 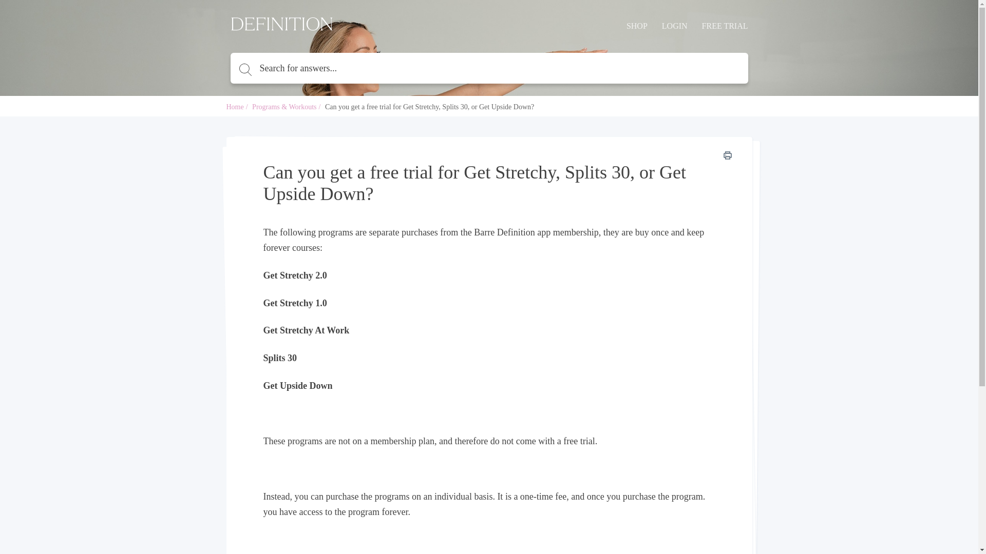 I want to click on FREE TRIAL, so click(x=725, y=26).